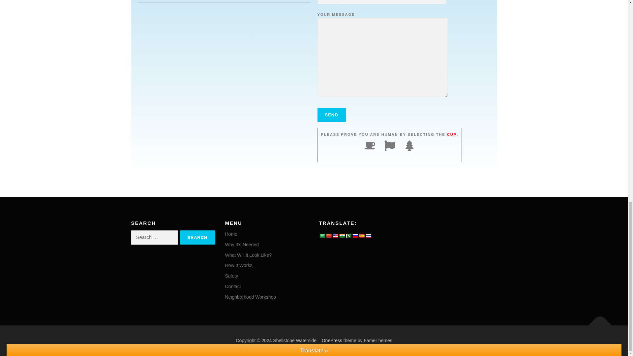 The height and width of the screenshot is (356, 633). What do you see at coordinates (250, 297) in the screenshot?
I see `Neighborhood Workshop` at bounding box center [250, 297].